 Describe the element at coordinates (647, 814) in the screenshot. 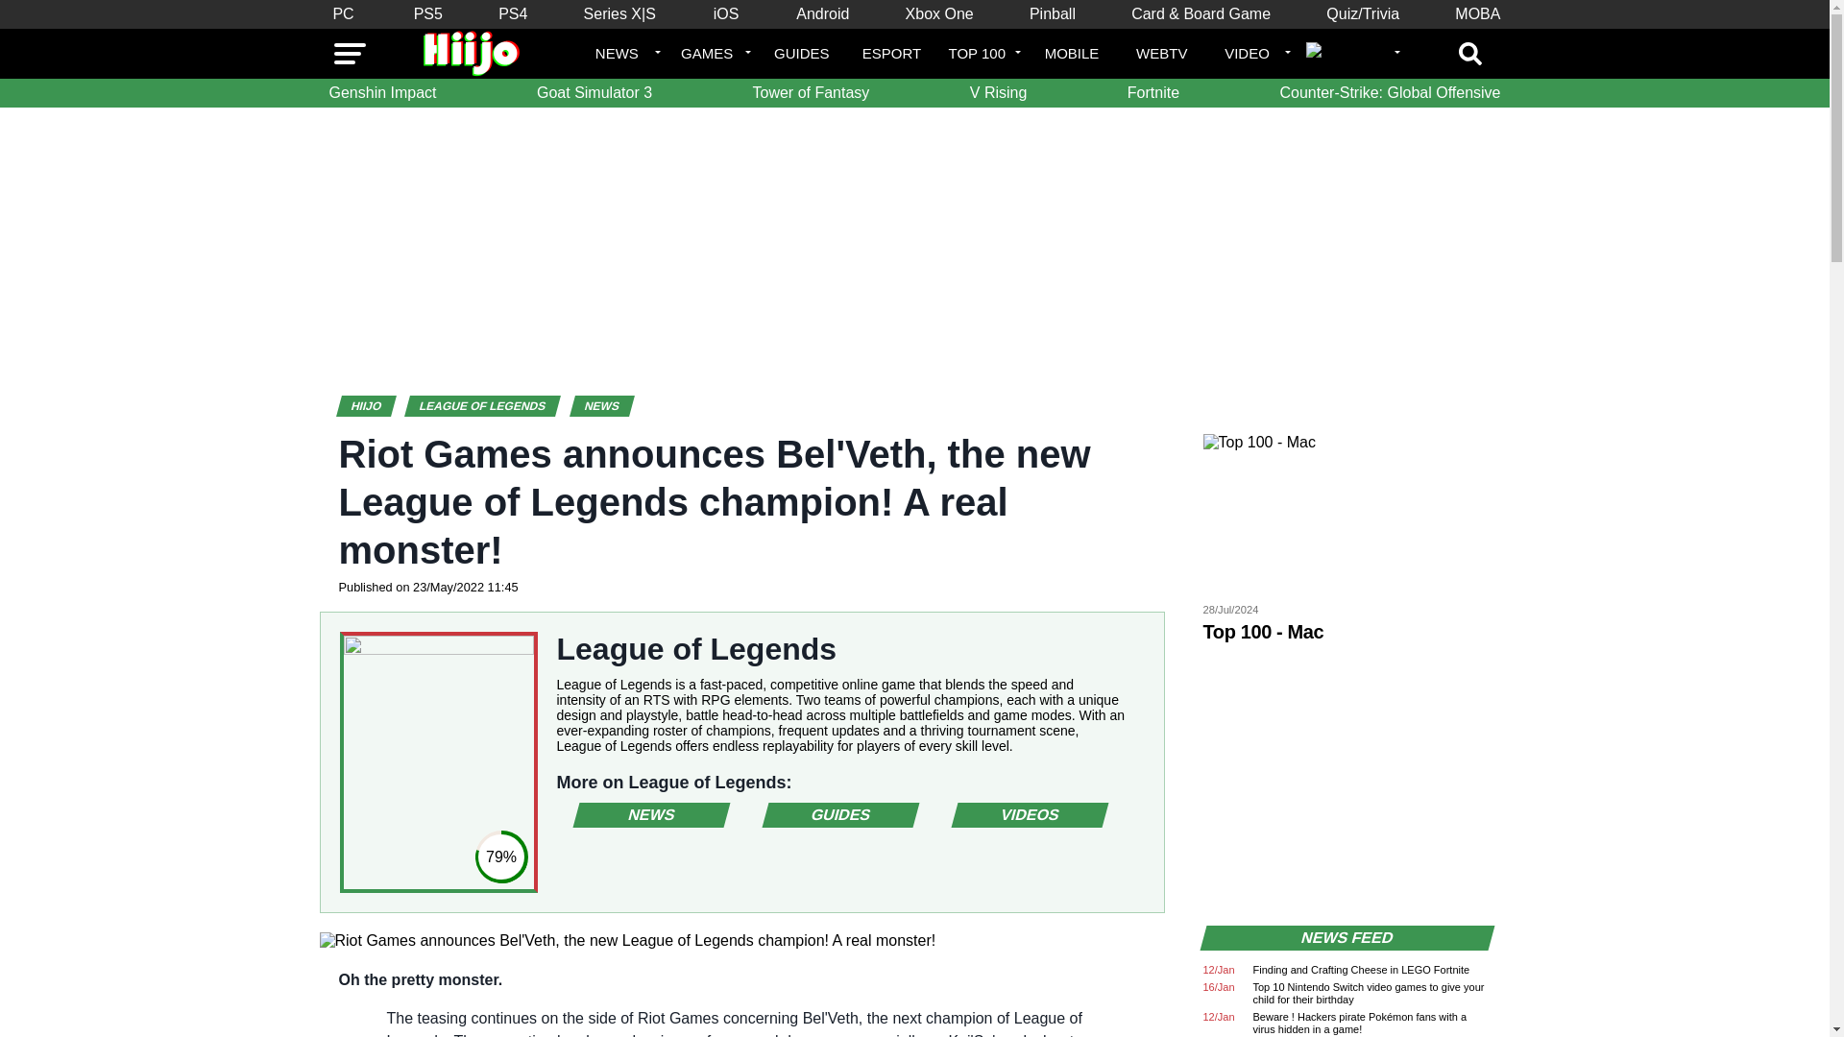

I see `News on League of Legends:` at that location.